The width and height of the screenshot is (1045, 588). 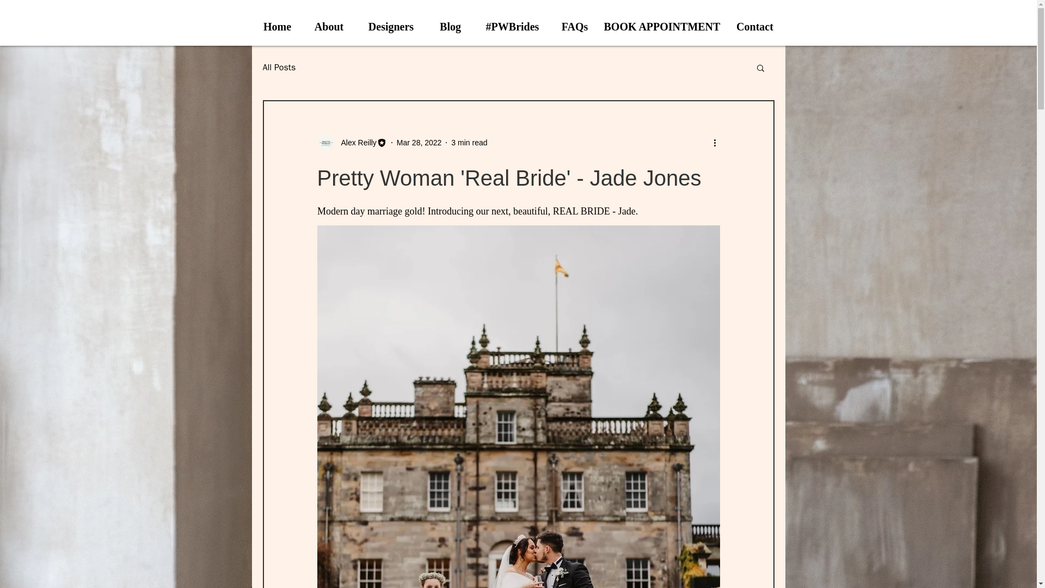 I want to click on Alex Reilly, so click(x=352, y=143).